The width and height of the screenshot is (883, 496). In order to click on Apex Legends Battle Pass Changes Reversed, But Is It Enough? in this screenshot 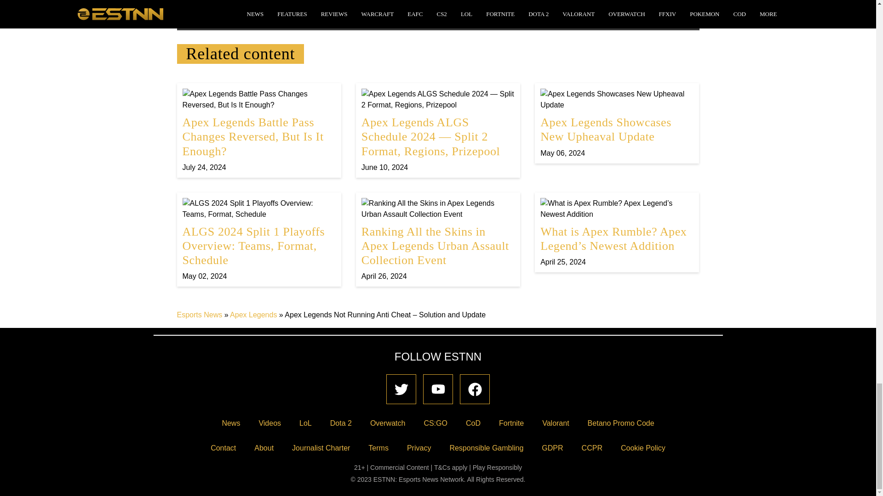, I will do `click(258, 130)`.